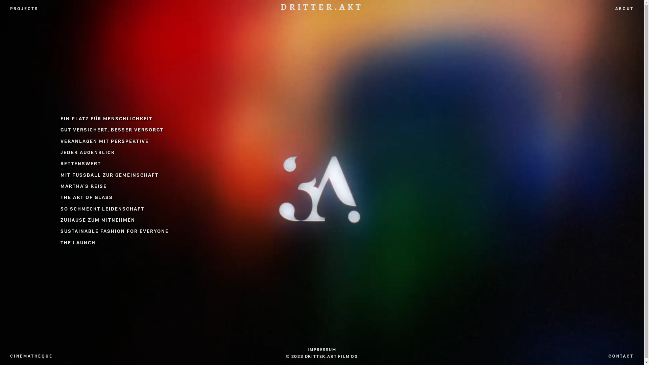  What do you see at coordinates (102, 209) in the screenshot?
I see `SO SCHMECKT LEIDENSCHAFT` at bounding box center [102, 209].